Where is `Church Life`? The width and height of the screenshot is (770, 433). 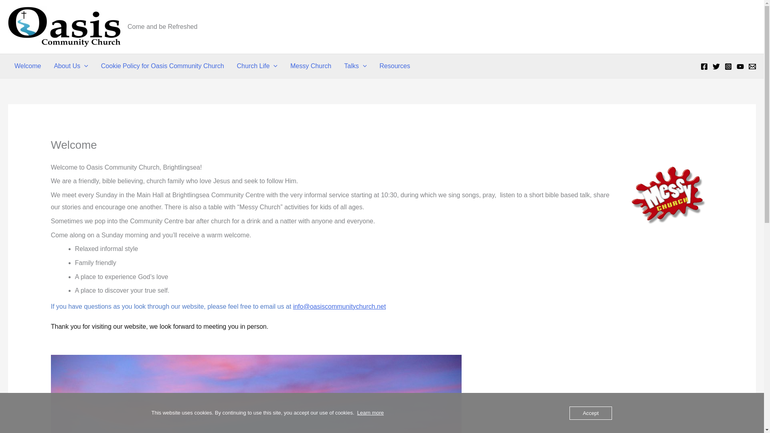
Church Life is located at coordinates (257, 66).